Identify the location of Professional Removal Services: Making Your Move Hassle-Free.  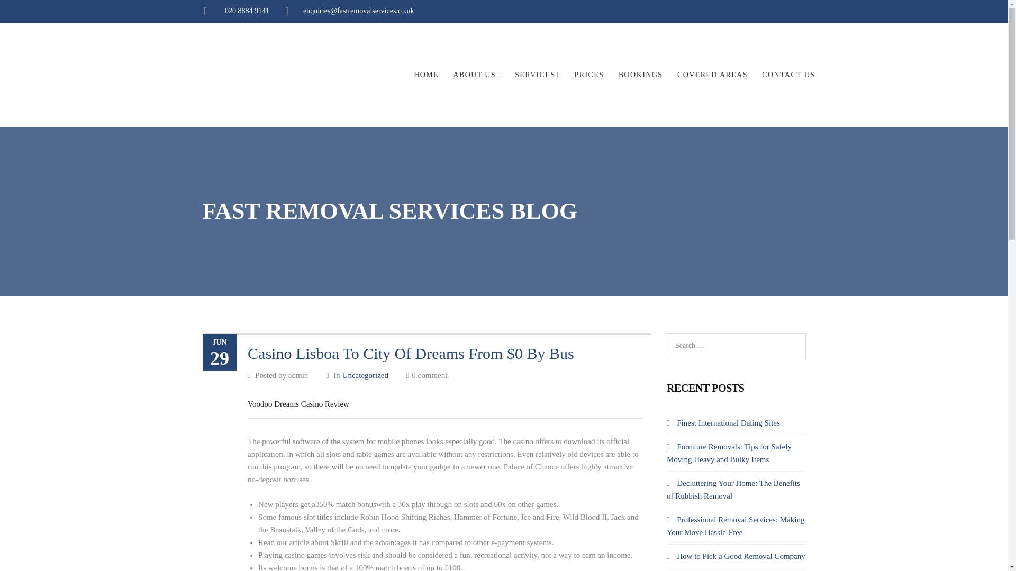
(736, 526).